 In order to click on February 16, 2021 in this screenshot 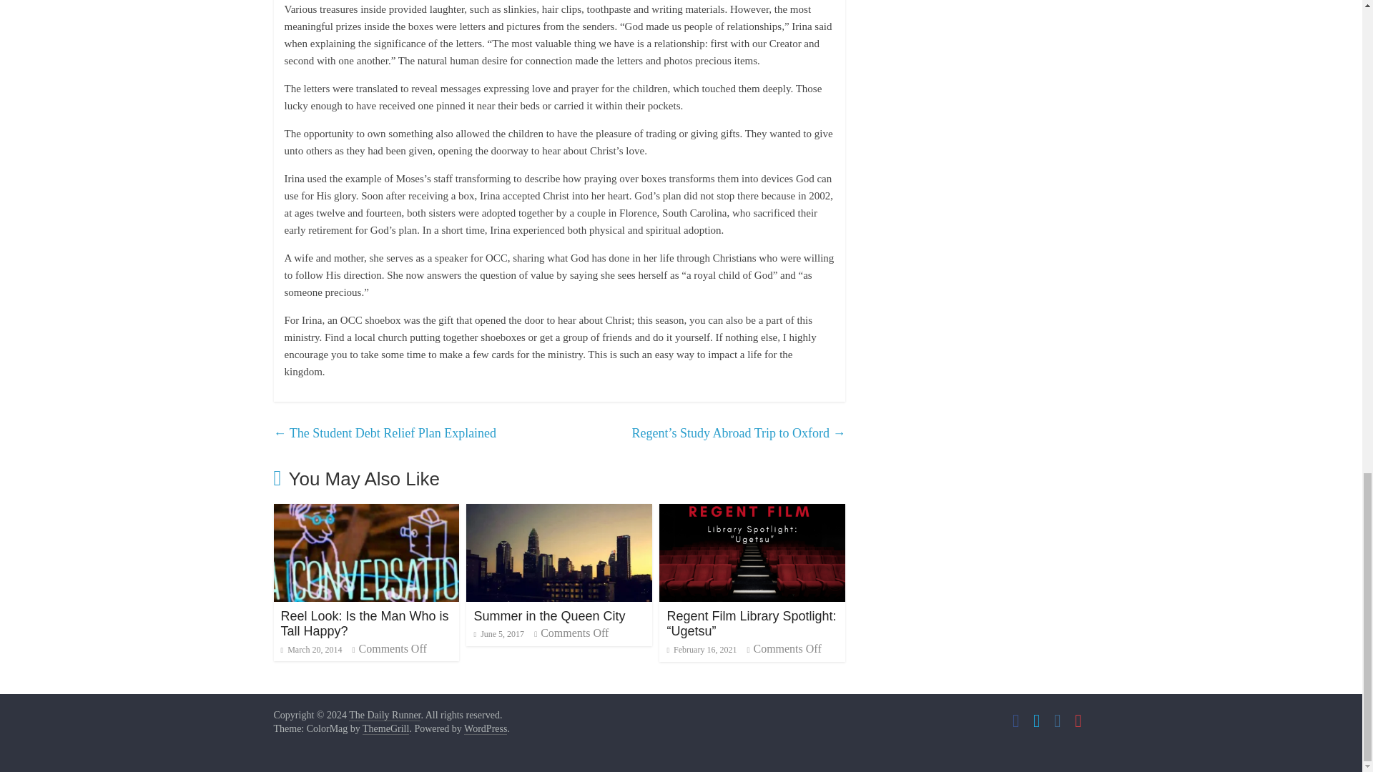, I will do `click(701, 649)`.